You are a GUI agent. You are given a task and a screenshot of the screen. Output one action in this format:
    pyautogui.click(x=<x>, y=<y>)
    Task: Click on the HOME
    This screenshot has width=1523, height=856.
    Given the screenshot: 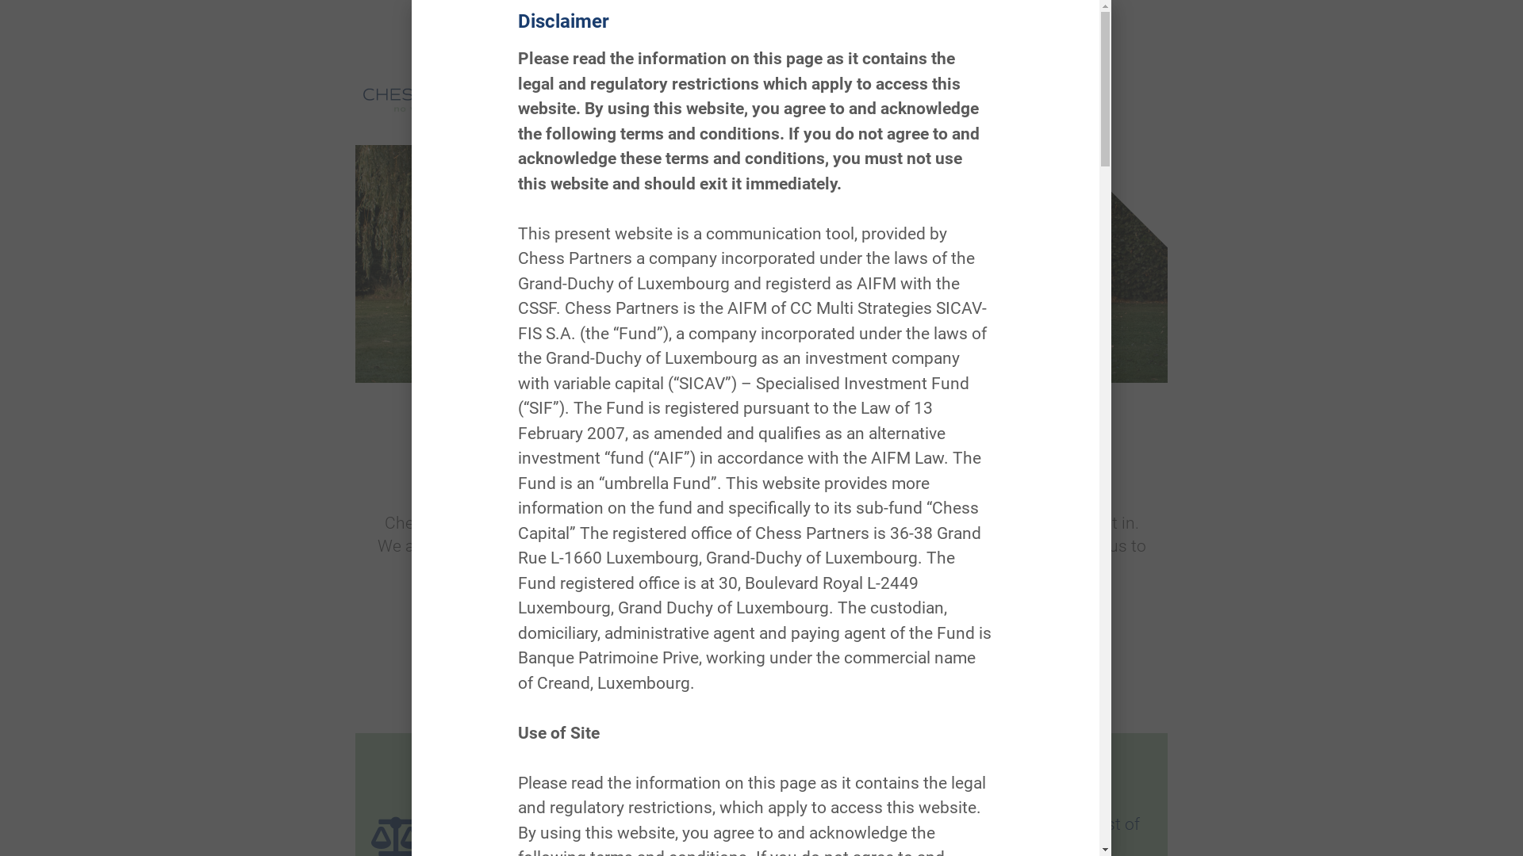 What is the action you would take?
    pyautogui.click(x=696, y=68)
    